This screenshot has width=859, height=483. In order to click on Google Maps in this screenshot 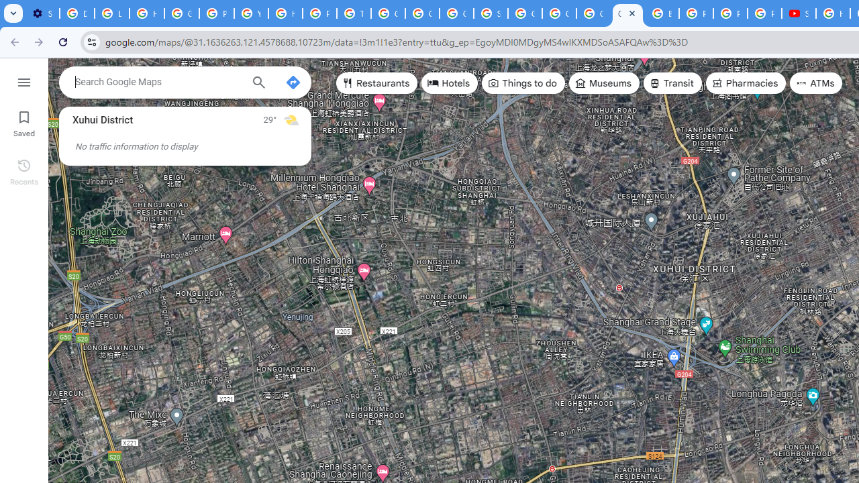, I will do `click(628, 13)`.